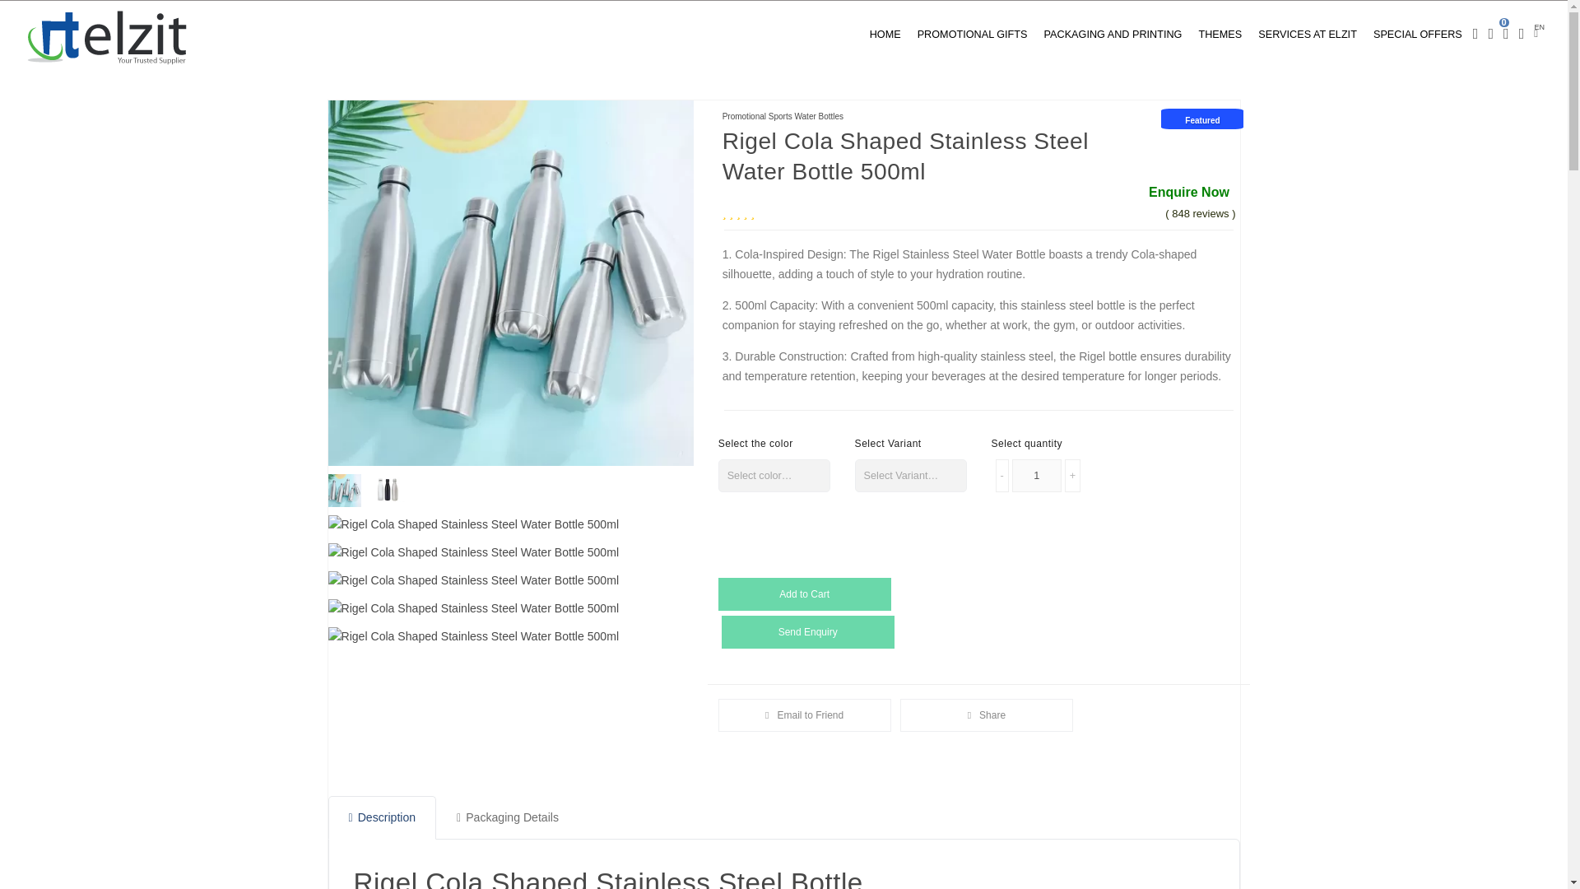 The height and width of the screenshot is (889, 1580). I want to click on Rigel   Cola Shaped  Stainless Steel Water Bottle 500ml, so click(477, 576).